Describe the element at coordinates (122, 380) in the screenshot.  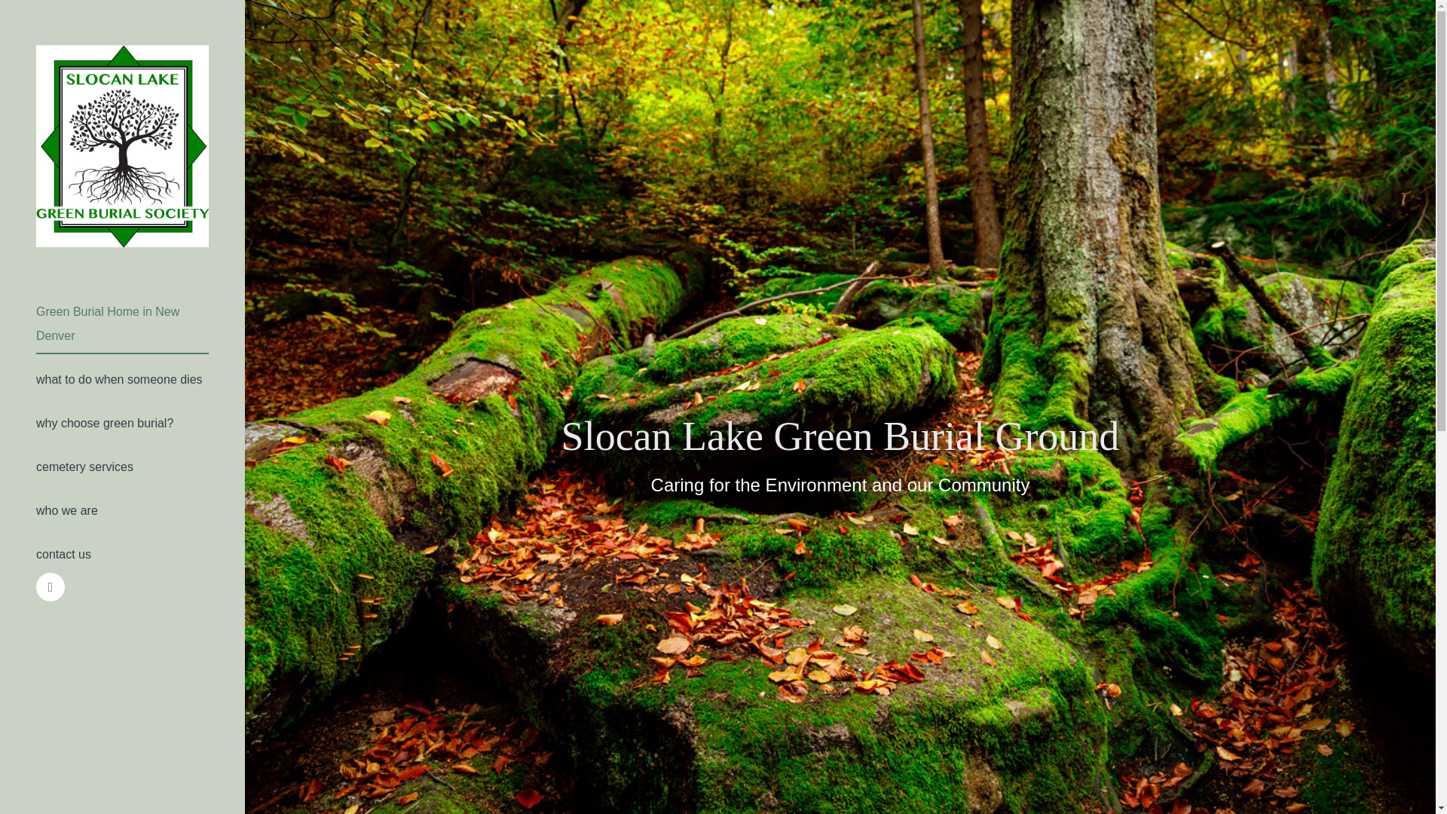
I see `what to do when someone dies` at that location.